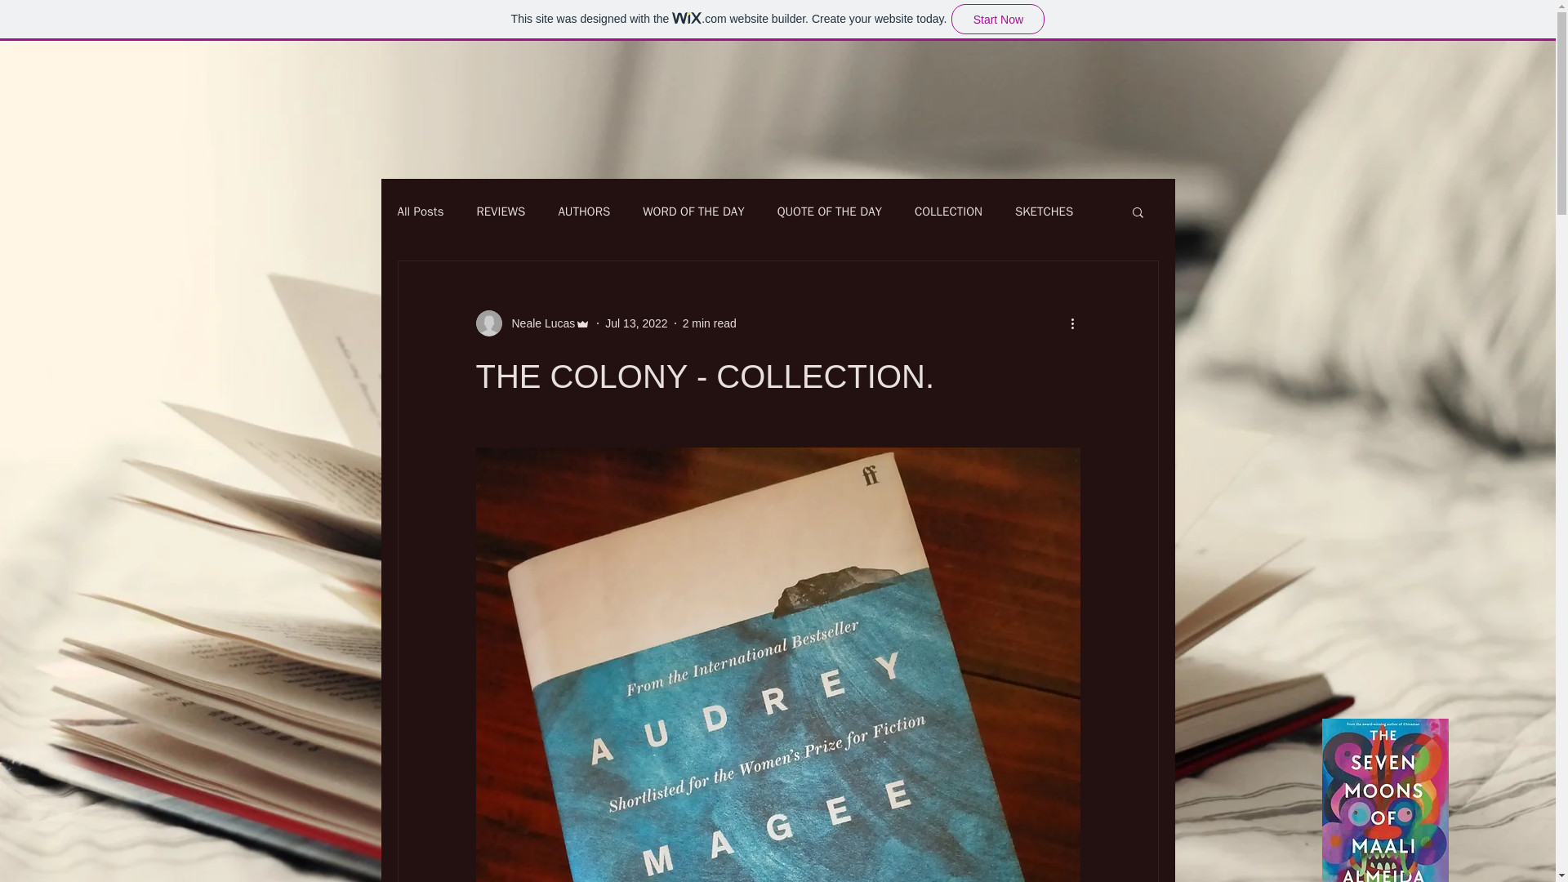 The width and height of the screenshot is (1568, 882). I want to click on Neale Lucas, so click(538, 323).